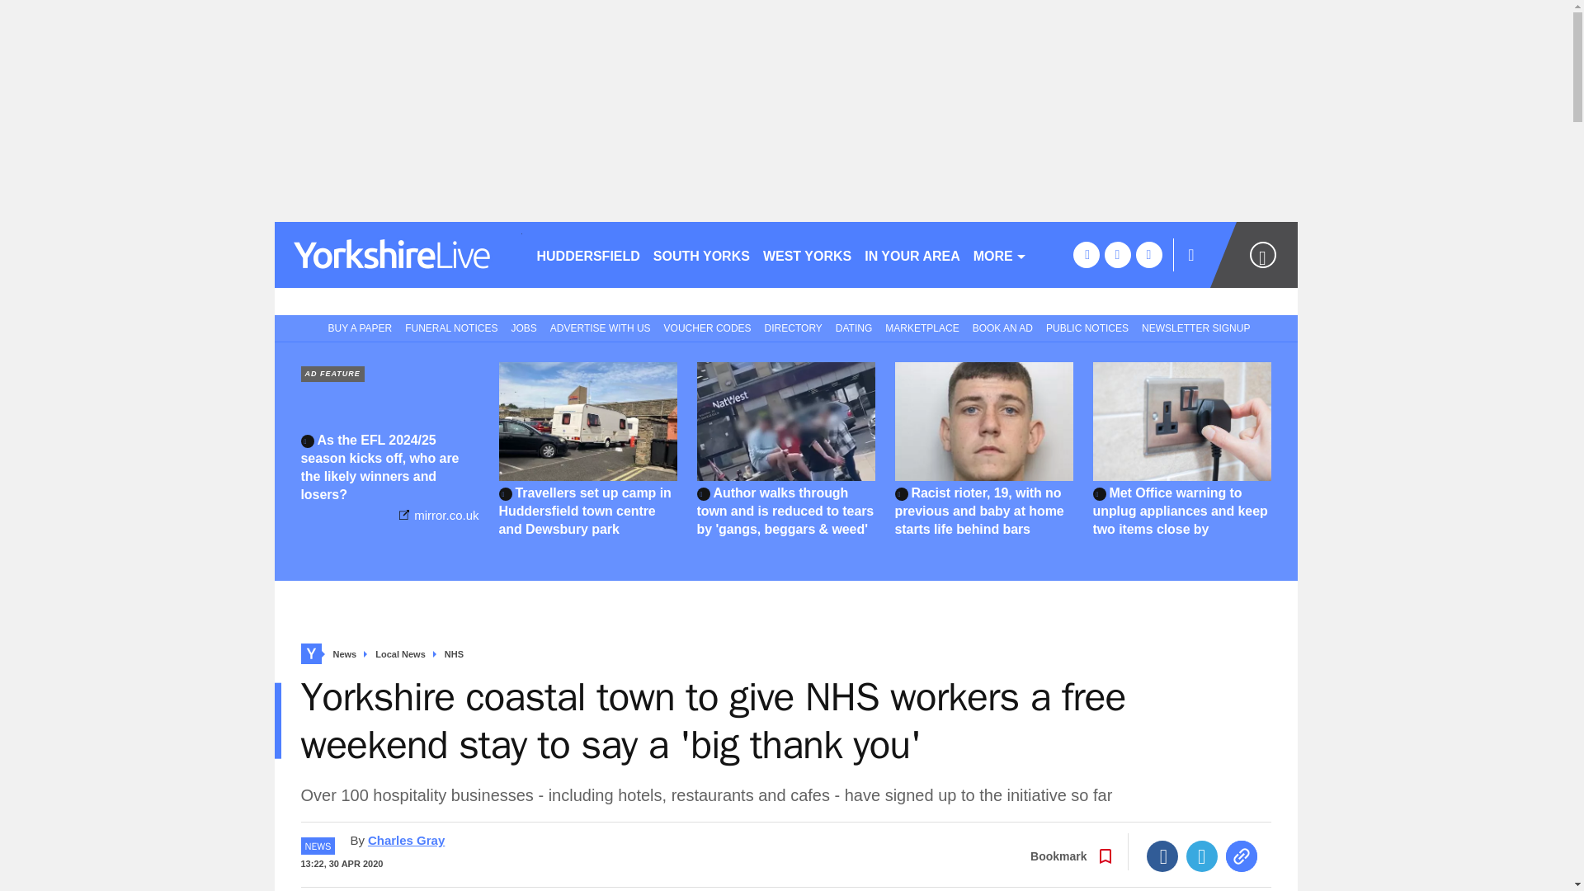  Describe the element at coordinates (587, 254) in the screenshot. I see `HUDDERSFIELD` at that location.